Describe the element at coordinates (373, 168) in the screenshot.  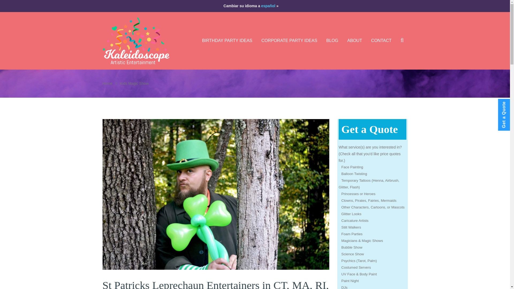
I see `Face Painting` at that location.